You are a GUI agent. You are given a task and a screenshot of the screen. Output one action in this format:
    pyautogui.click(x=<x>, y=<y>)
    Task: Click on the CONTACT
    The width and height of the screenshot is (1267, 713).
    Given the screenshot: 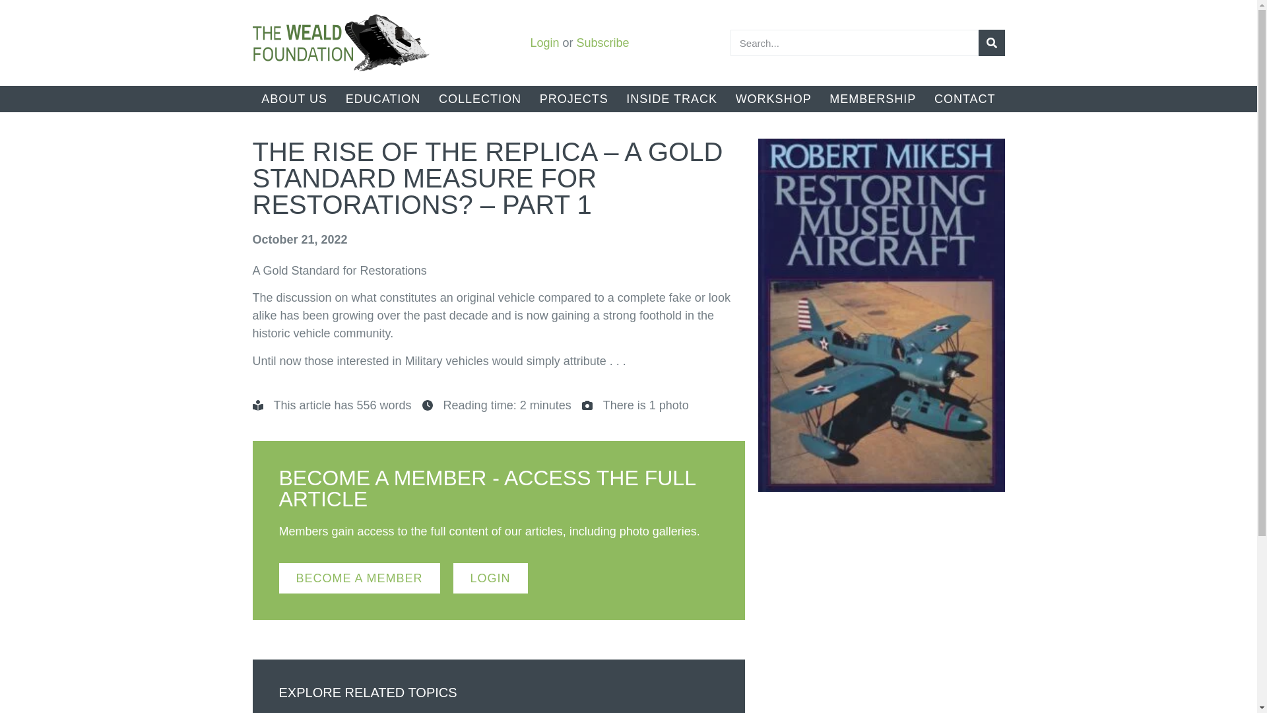 What is the action you would take?
    pyautogui.click(x=965, y=98)
    